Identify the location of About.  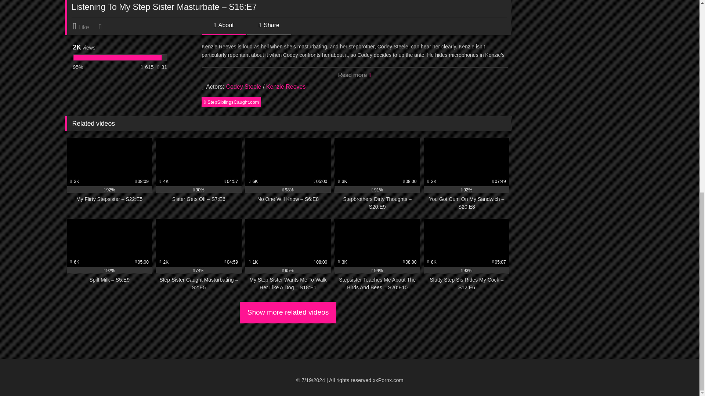
(223, 28).